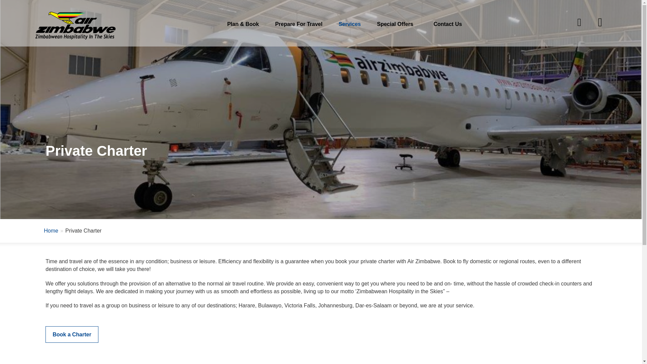 This screenshot has width=647, height=364. What do you see at coordinates (599, 9) in the screenshot?
I see `Search` at bounding box center [599, 9].